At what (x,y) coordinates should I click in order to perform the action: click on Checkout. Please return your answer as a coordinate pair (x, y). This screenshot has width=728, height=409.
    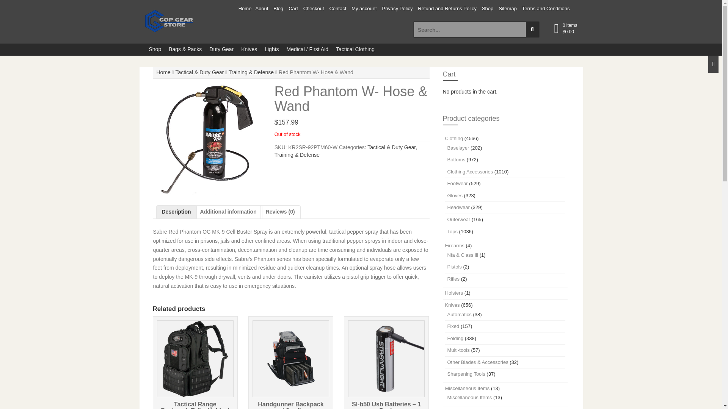
    Looking at the image, I should click on (314, 9).